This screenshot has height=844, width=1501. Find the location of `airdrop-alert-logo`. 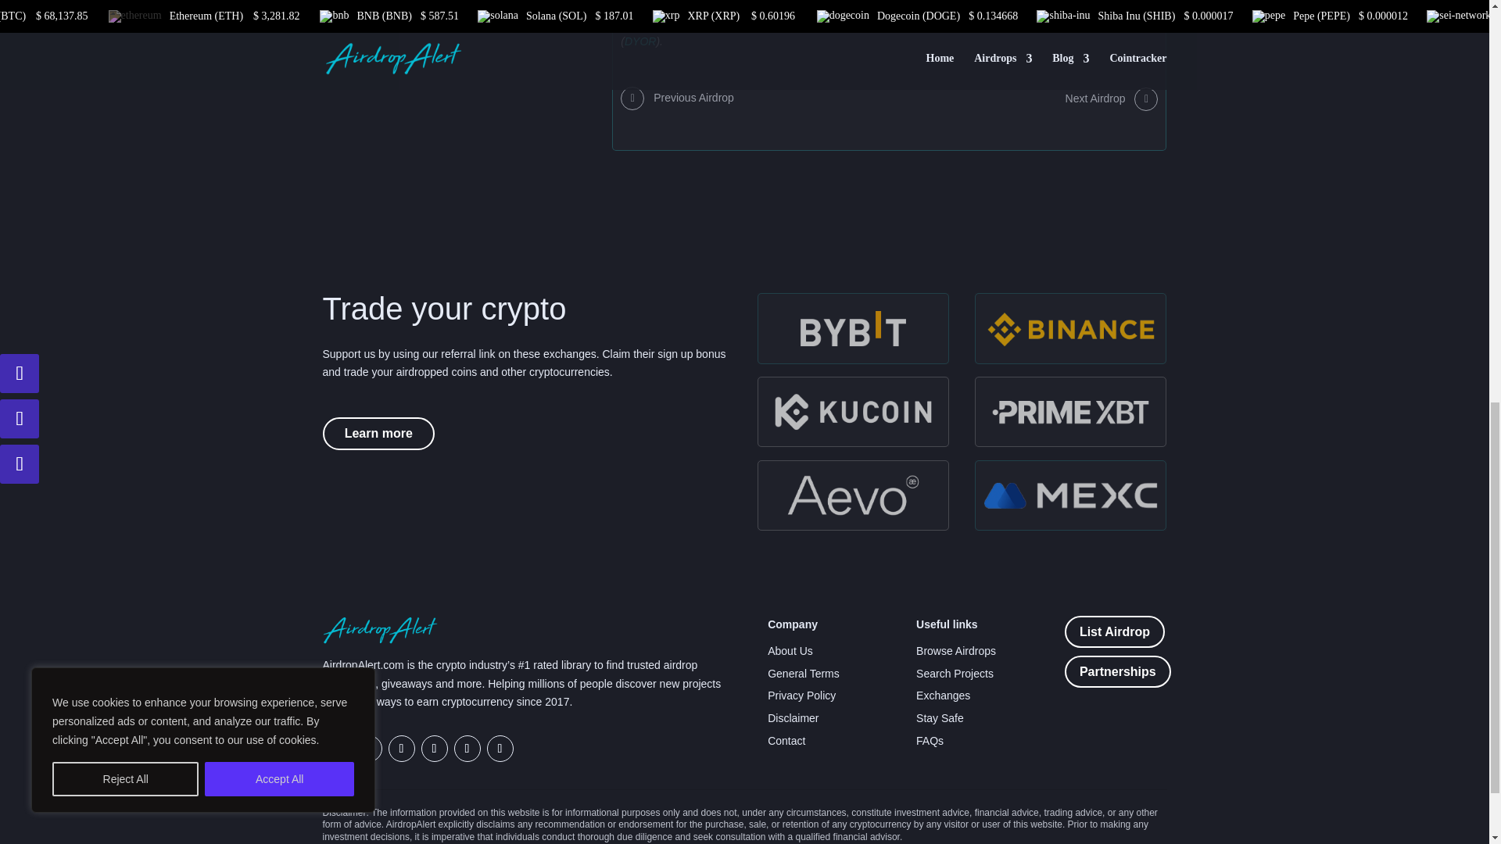

airdrop-alert-logo is located at coordinates (380, 630).